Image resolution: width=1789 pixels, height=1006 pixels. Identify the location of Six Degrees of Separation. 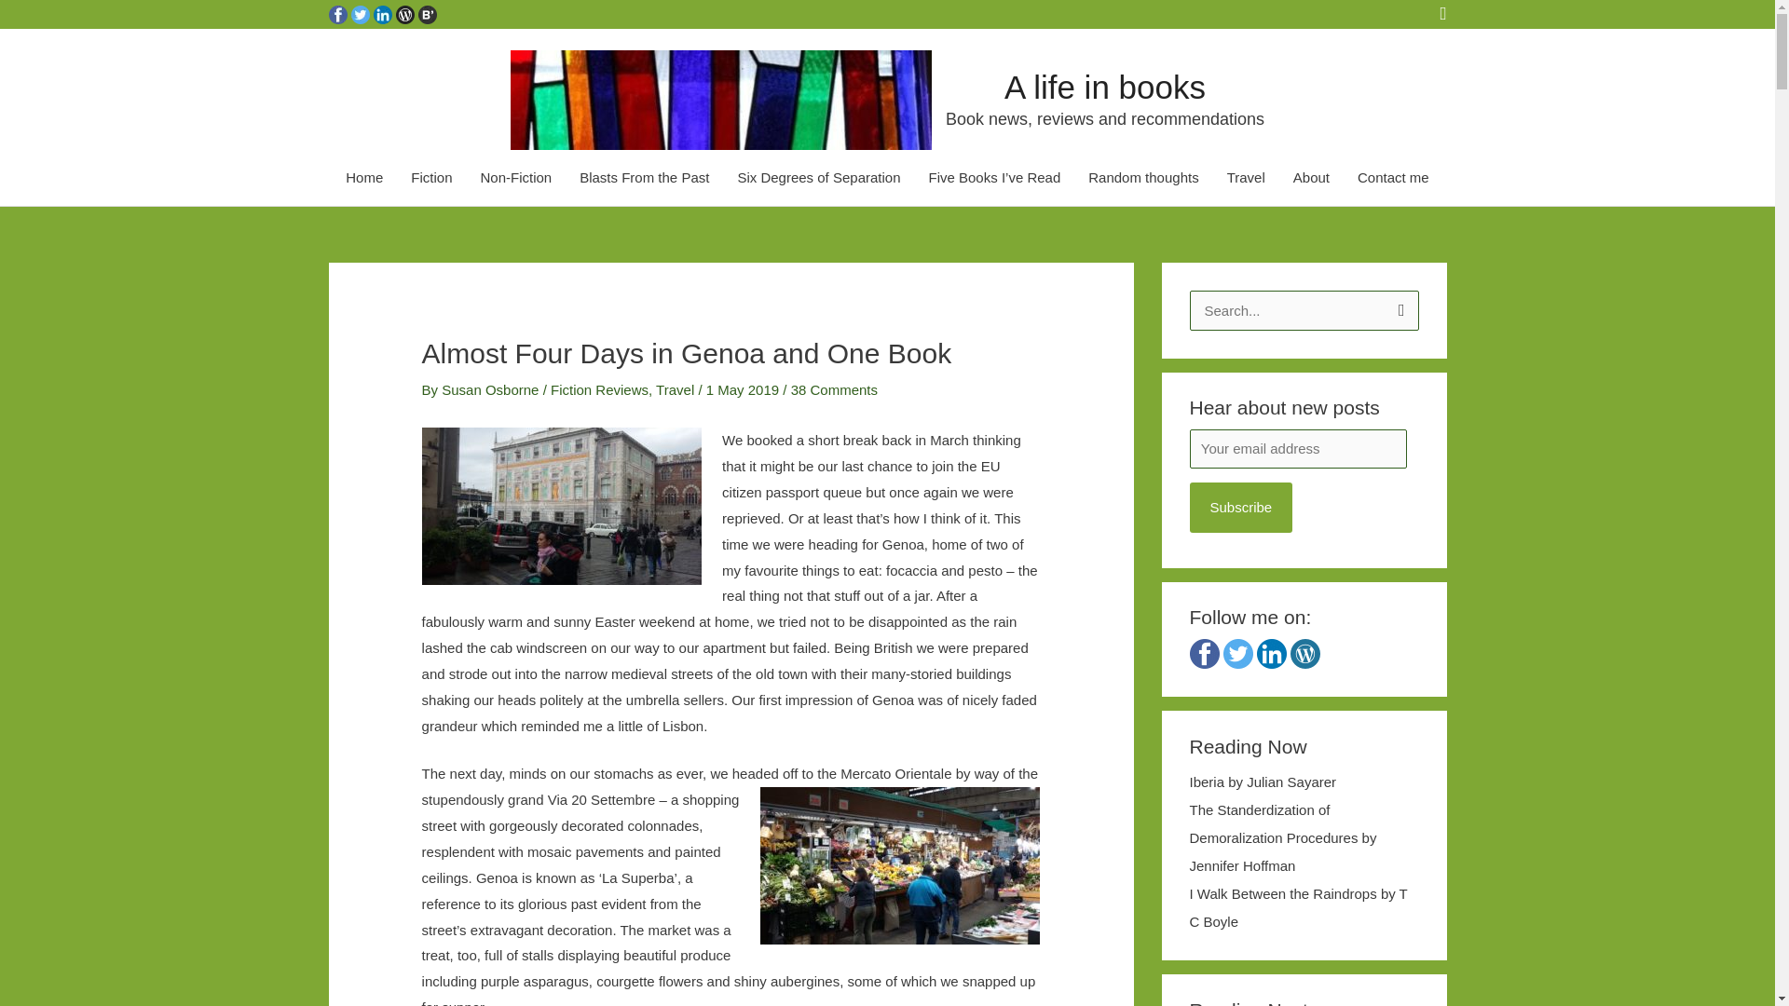
(818, 178).